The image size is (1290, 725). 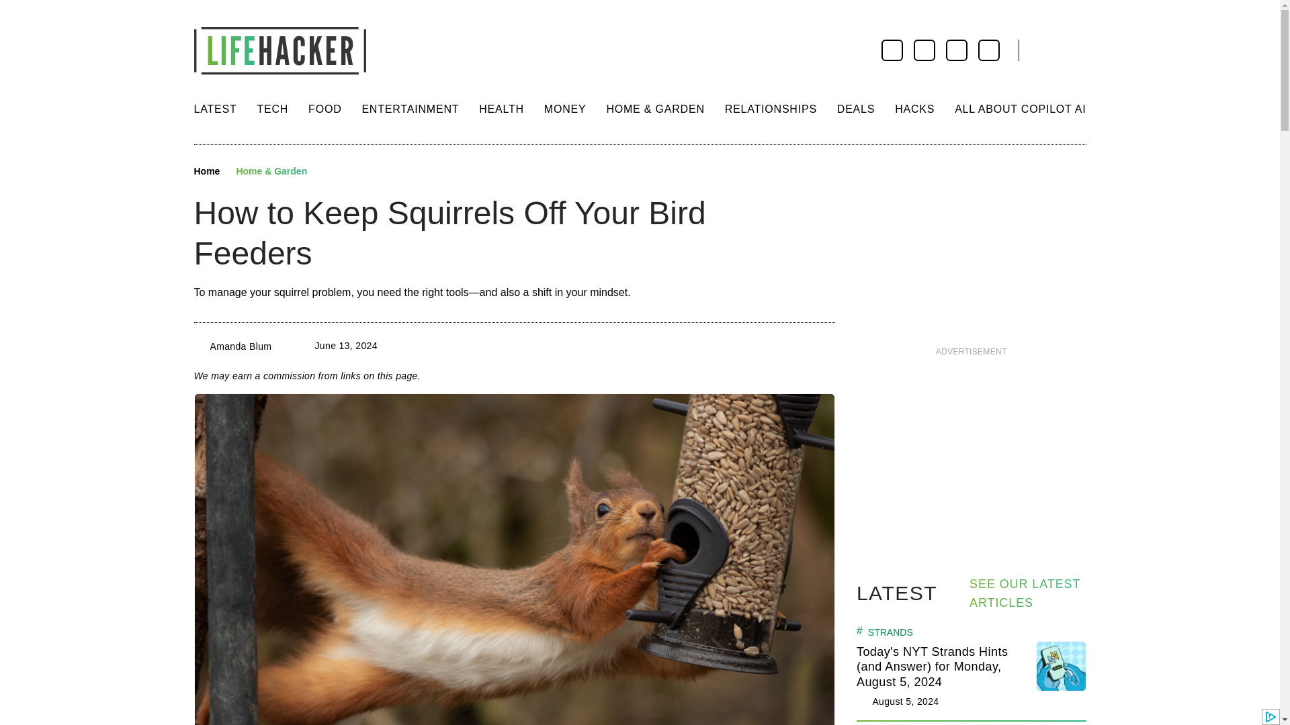 What do you see at coordinates (856, 109) in the screenshot?
I see `DEALS` at bounding box center [856, 109].